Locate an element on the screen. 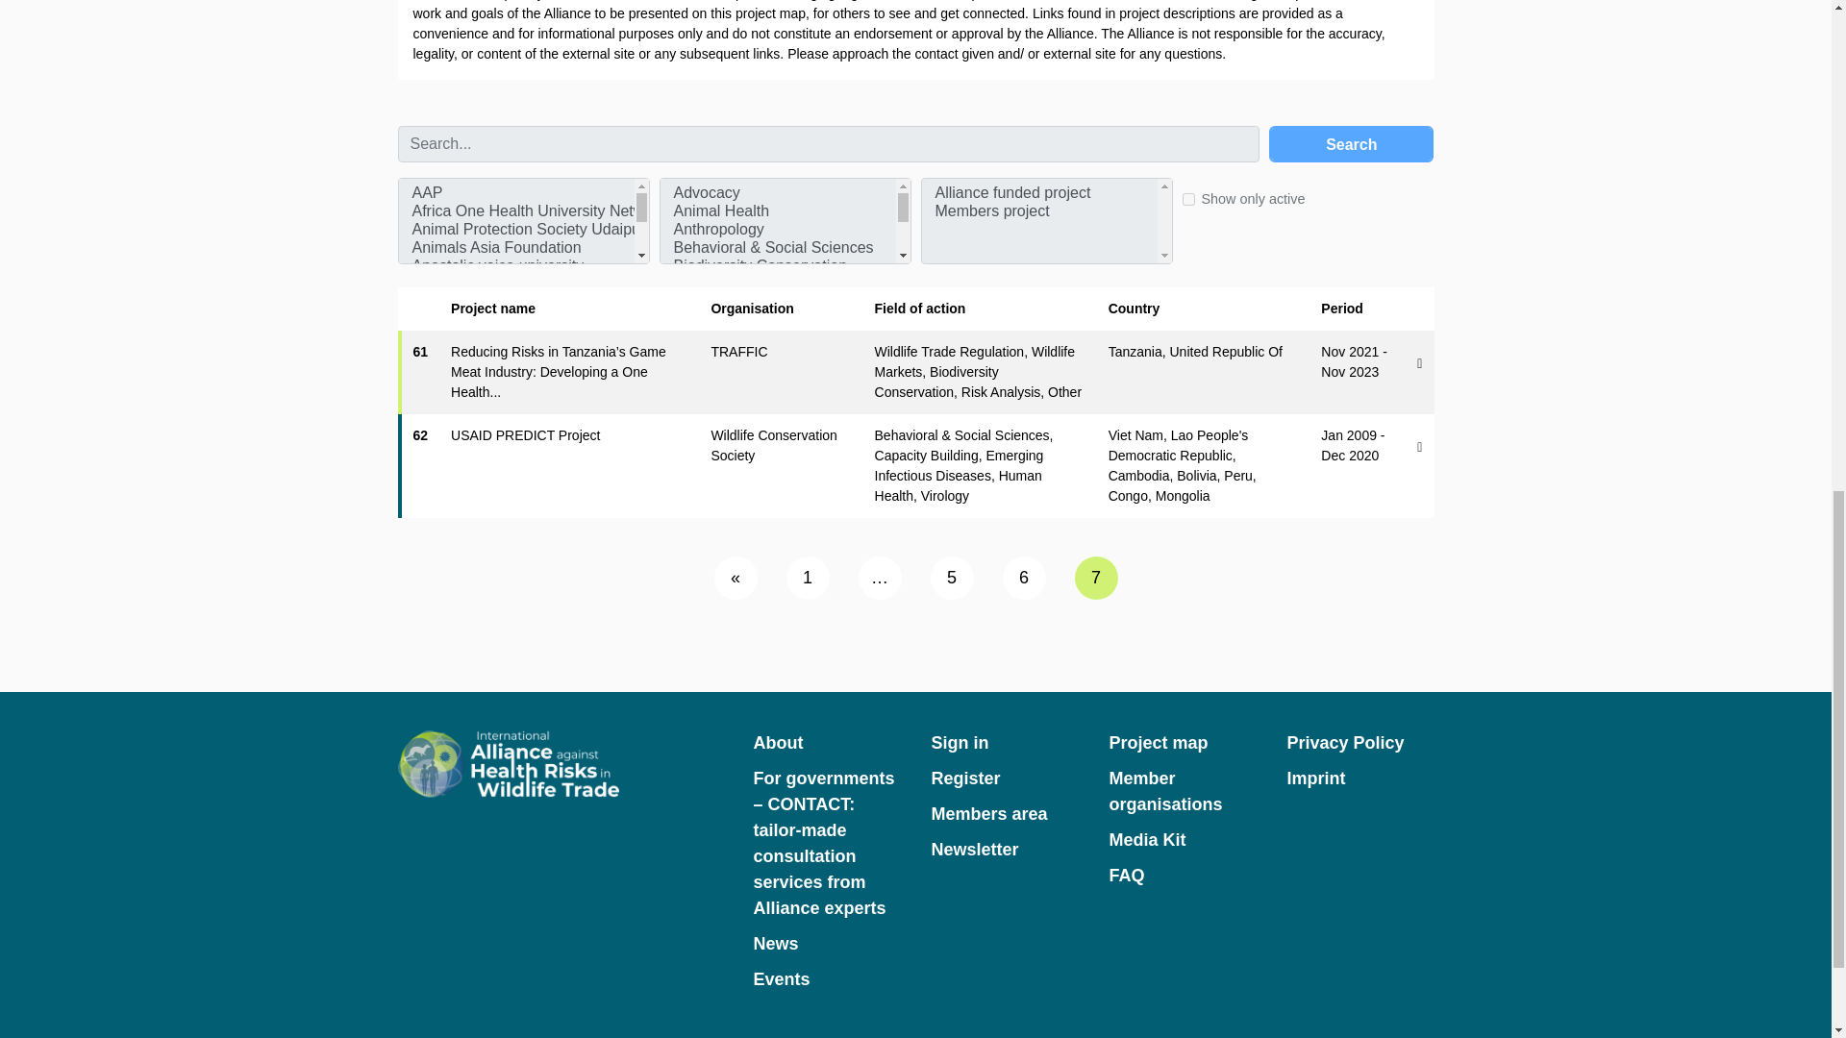  About is located at coordinates (827, 744).